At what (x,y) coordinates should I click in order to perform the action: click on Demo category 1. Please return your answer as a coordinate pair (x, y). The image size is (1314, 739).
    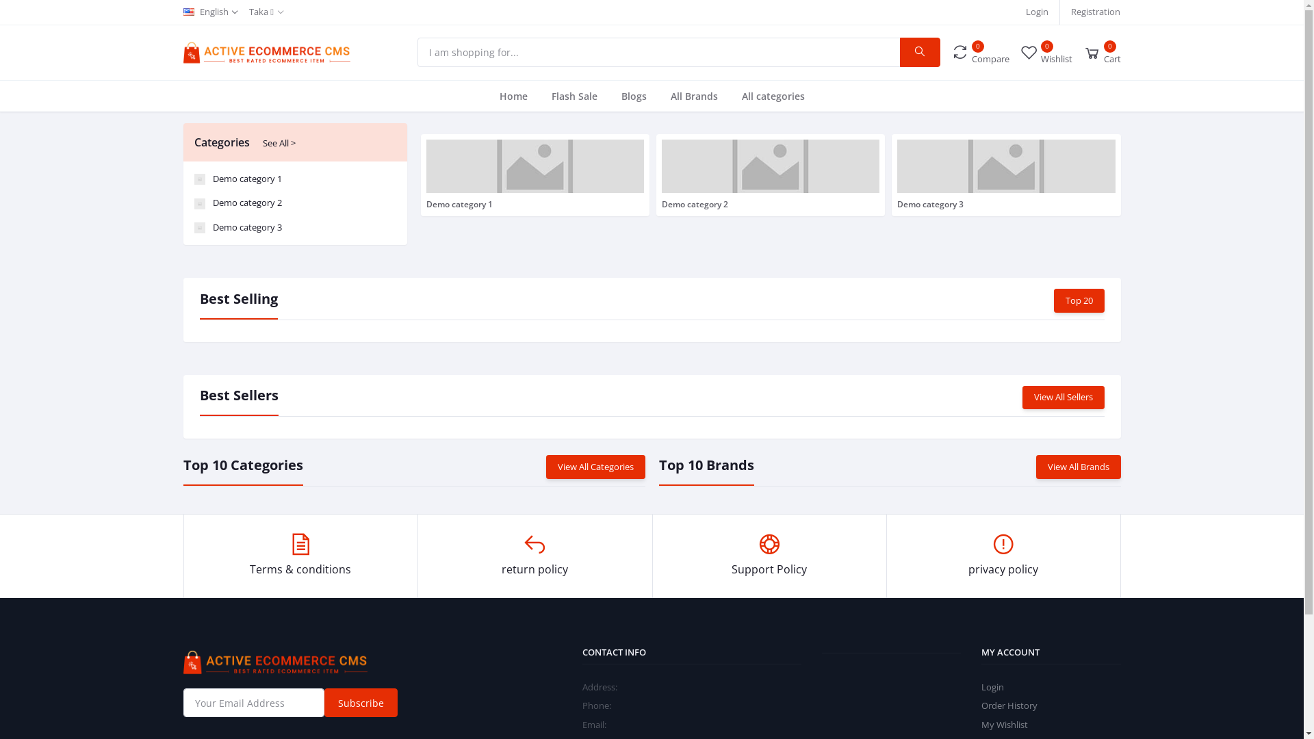
    Looking at the image, I should click on (296, 179).